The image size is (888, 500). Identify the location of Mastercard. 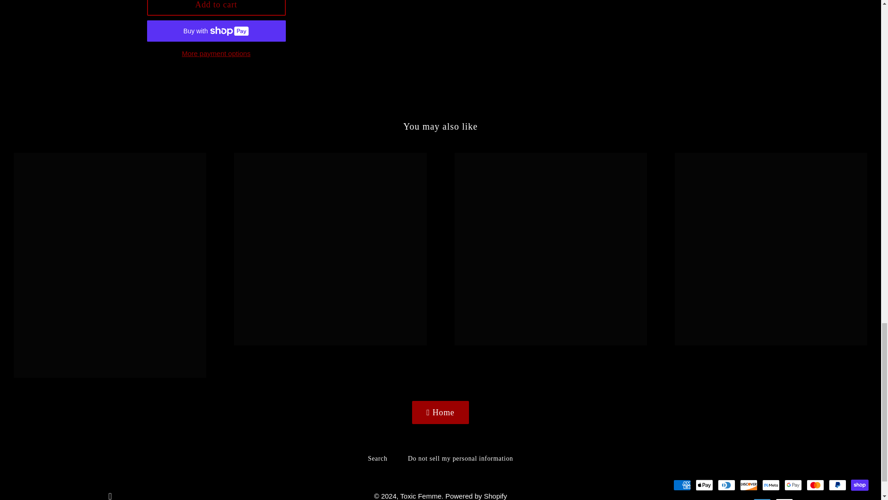
(815, 485).